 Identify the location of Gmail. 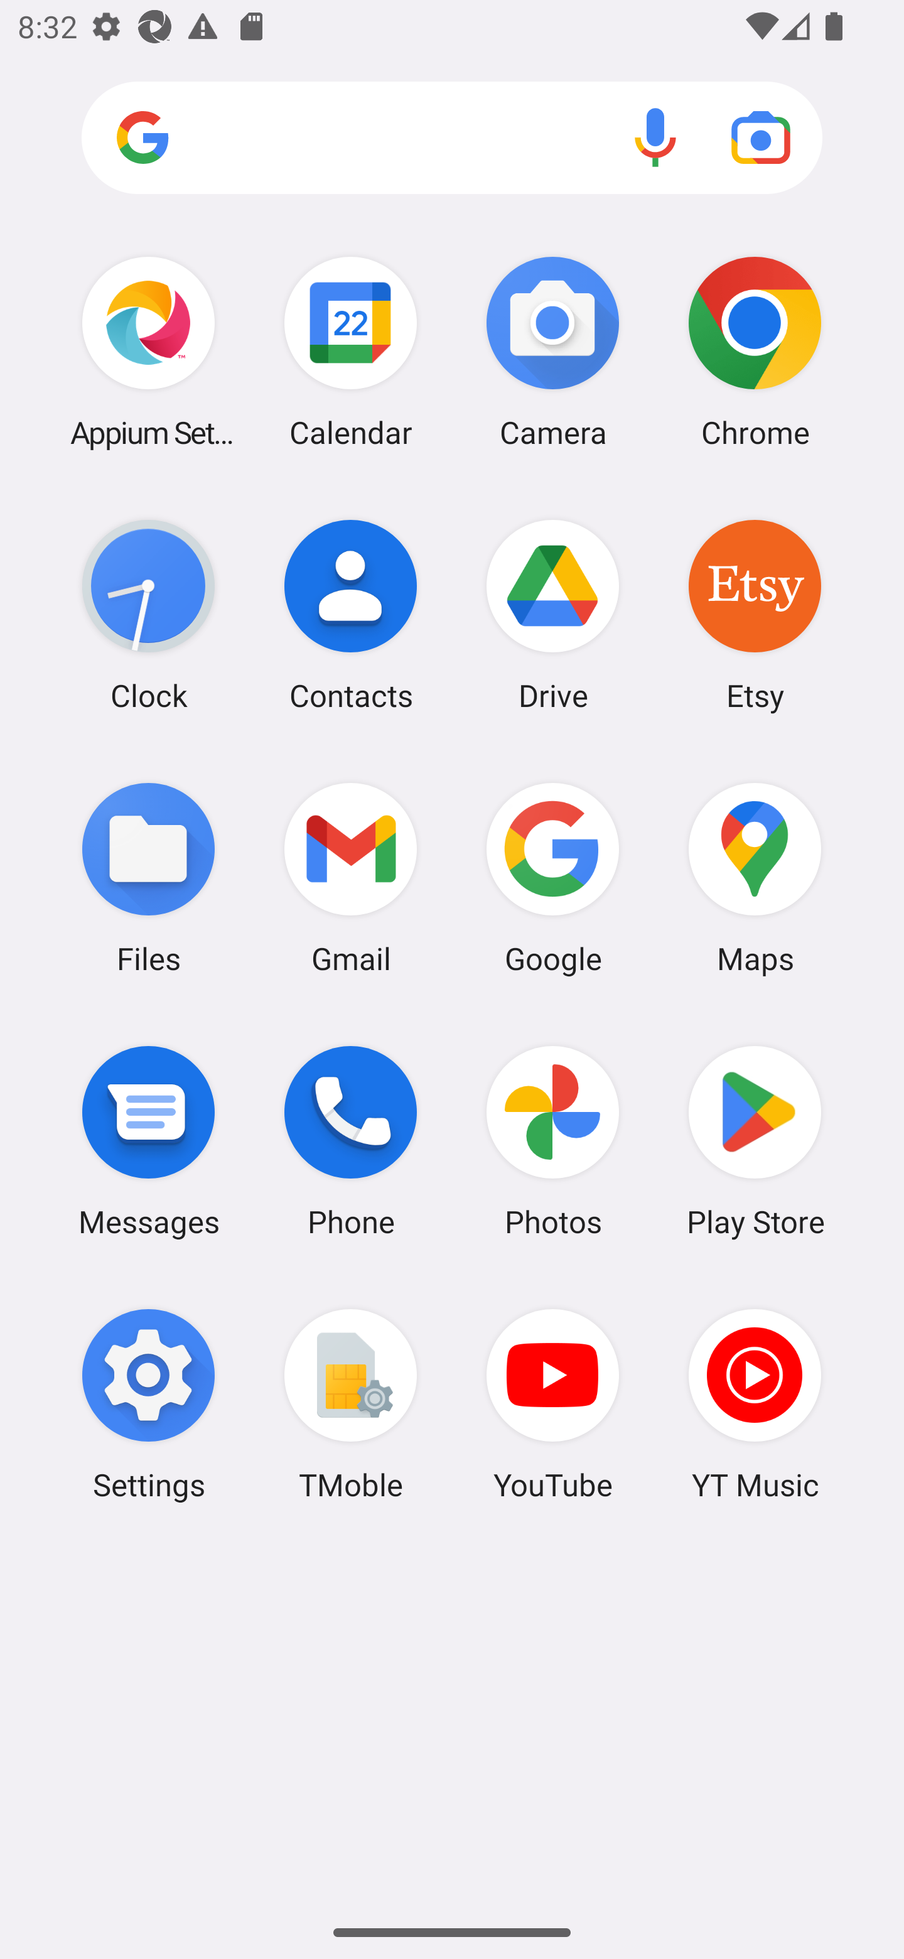
(350, 877).